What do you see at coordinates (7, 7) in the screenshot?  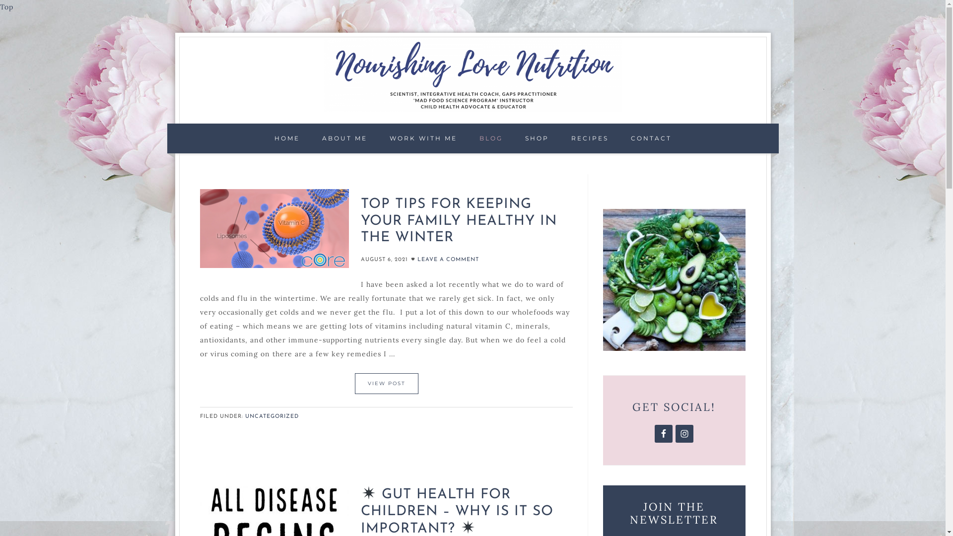 I see `Top` at bounding box center [7, 7].